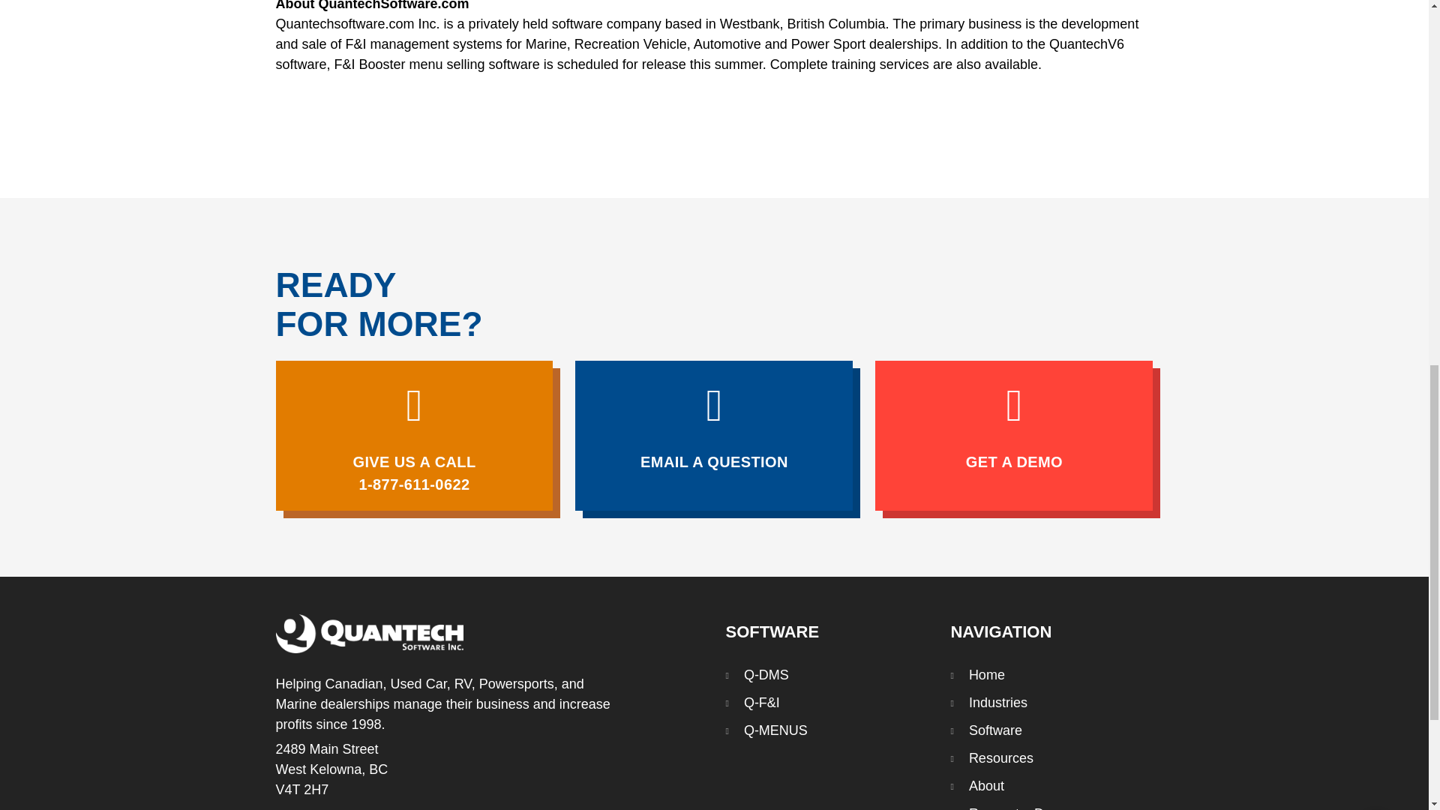 This screenshot has height=810, width=1440. Describe the element at coordinates (756, 675) in the screenshot. I see `Q-DMS` at that location.